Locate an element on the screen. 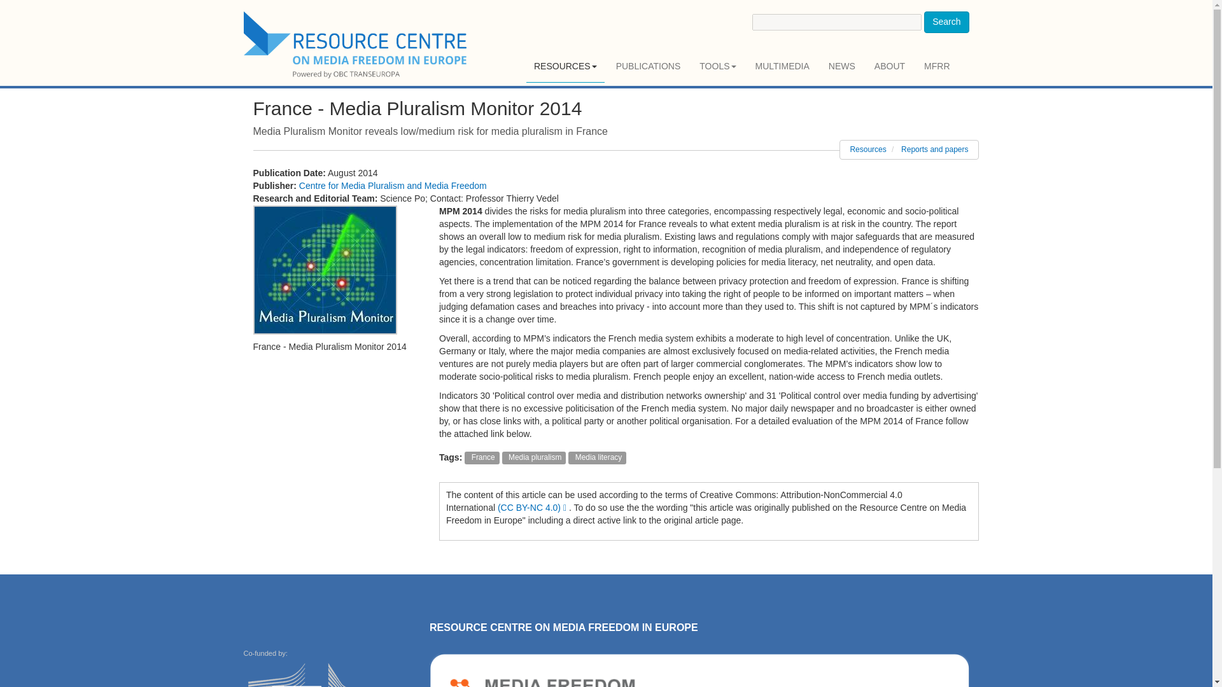 This screenshot has height=687, width=1222. TOOLS is located at coordinates (717, 66).